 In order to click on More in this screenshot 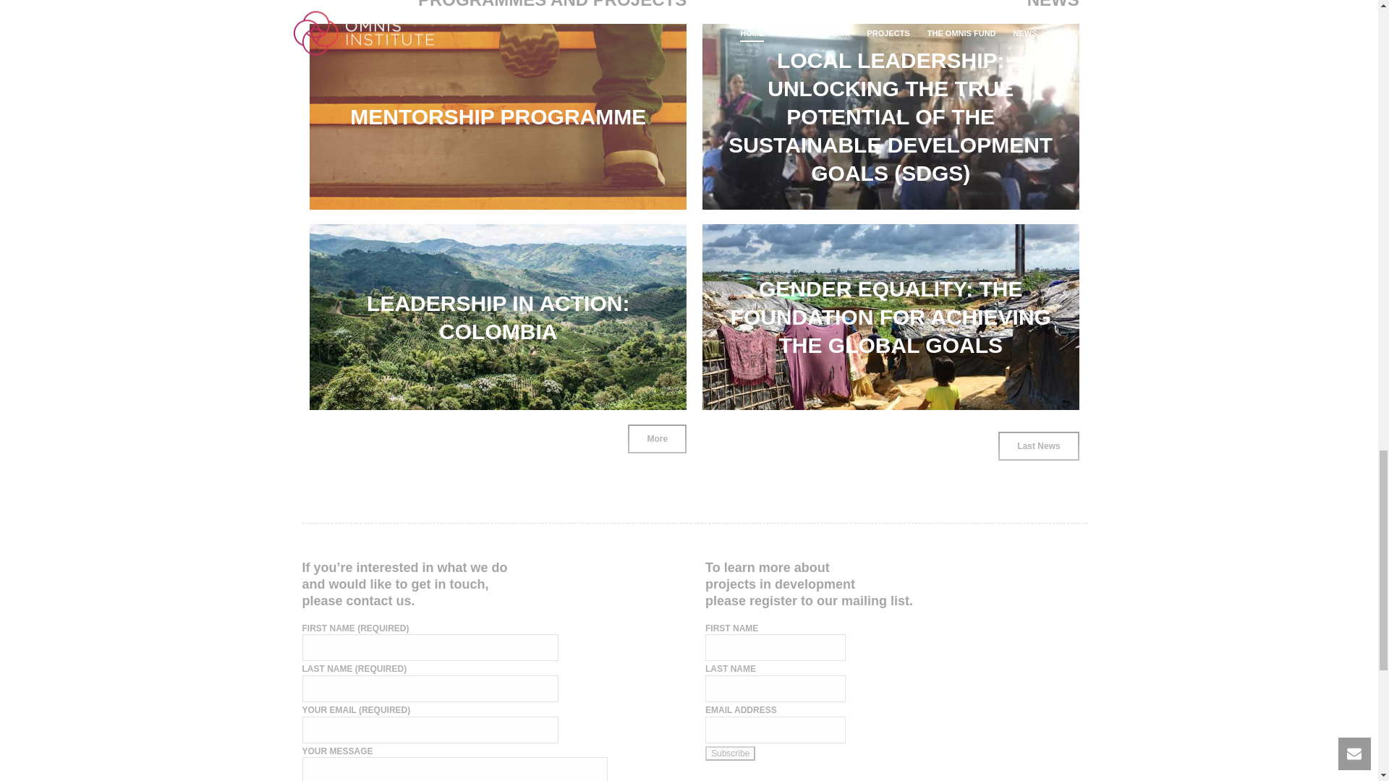, I will do `click(657, 439)`.